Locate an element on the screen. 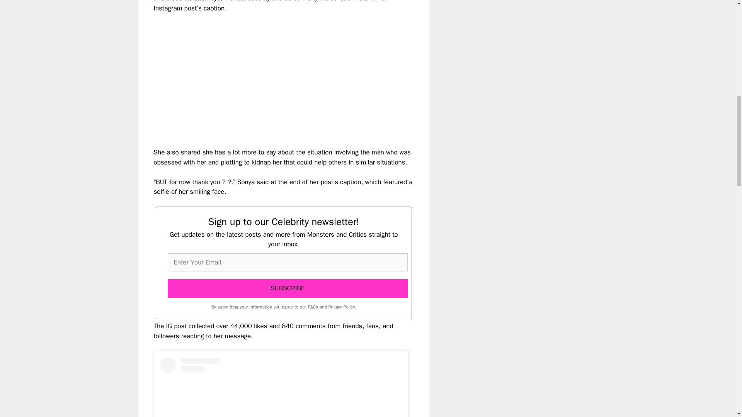 The height and width of the screenshot is (417, 742). YouTube video player is located at coordinates (262, 73).